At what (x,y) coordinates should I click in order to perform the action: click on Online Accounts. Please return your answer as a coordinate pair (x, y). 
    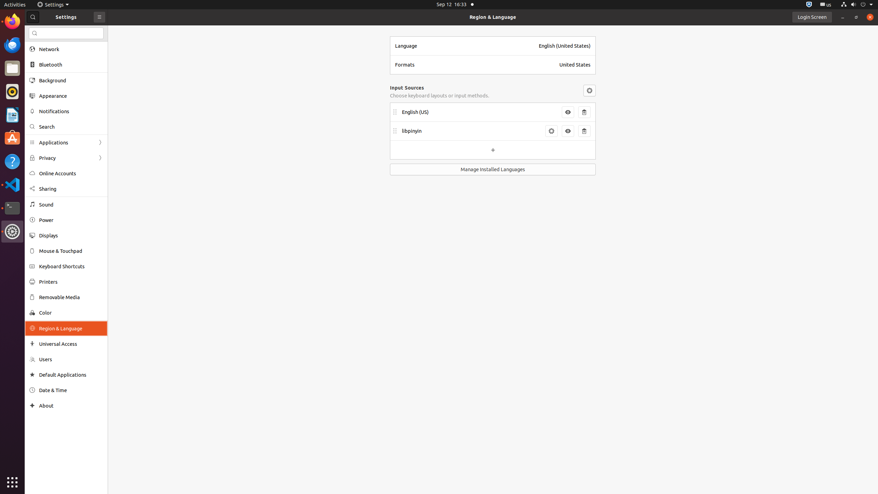
    Looking at the image, I should click on (71, 174).